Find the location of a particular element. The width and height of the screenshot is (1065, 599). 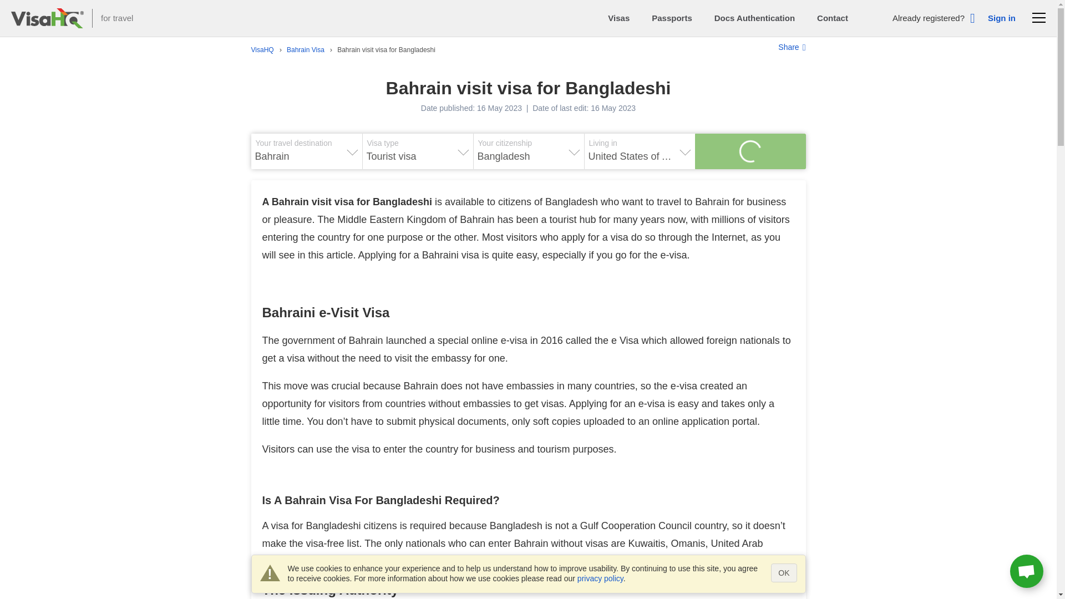

Contact is located at coordinates (832, 18).